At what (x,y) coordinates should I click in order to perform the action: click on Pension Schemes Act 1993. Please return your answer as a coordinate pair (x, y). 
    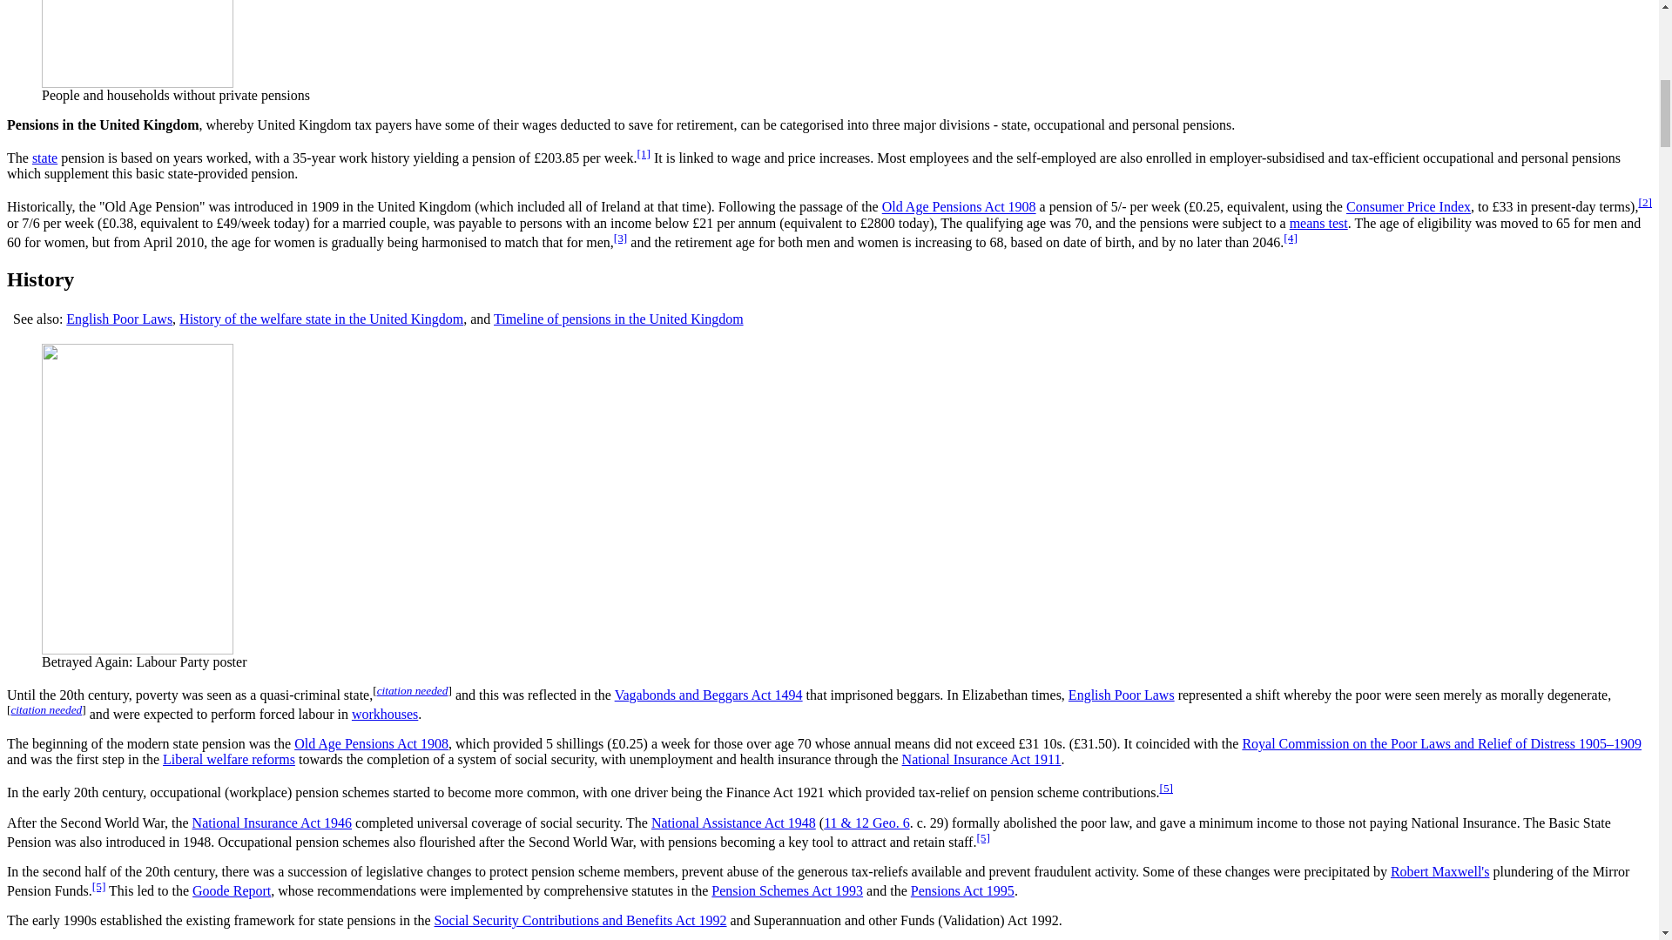
    Looking at the image, I should click on (787, 891).